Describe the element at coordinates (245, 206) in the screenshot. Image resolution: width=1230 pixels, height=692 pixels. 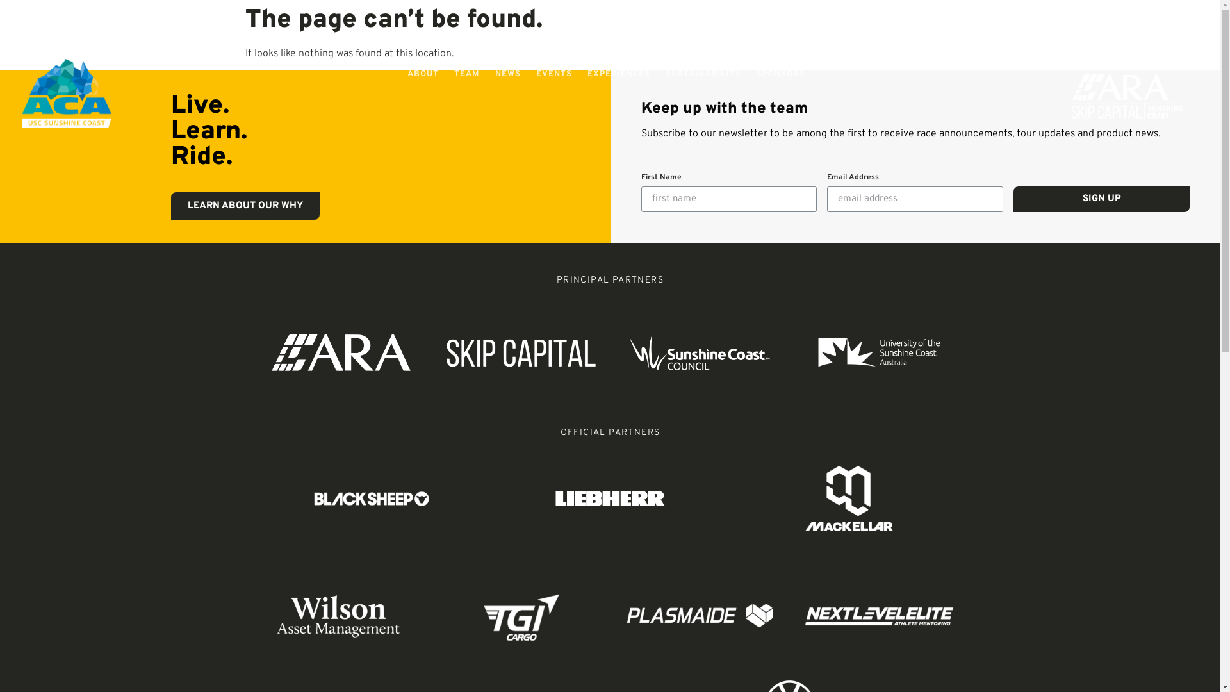
I see `LEARN ABOUT OUR WHY` at that location.